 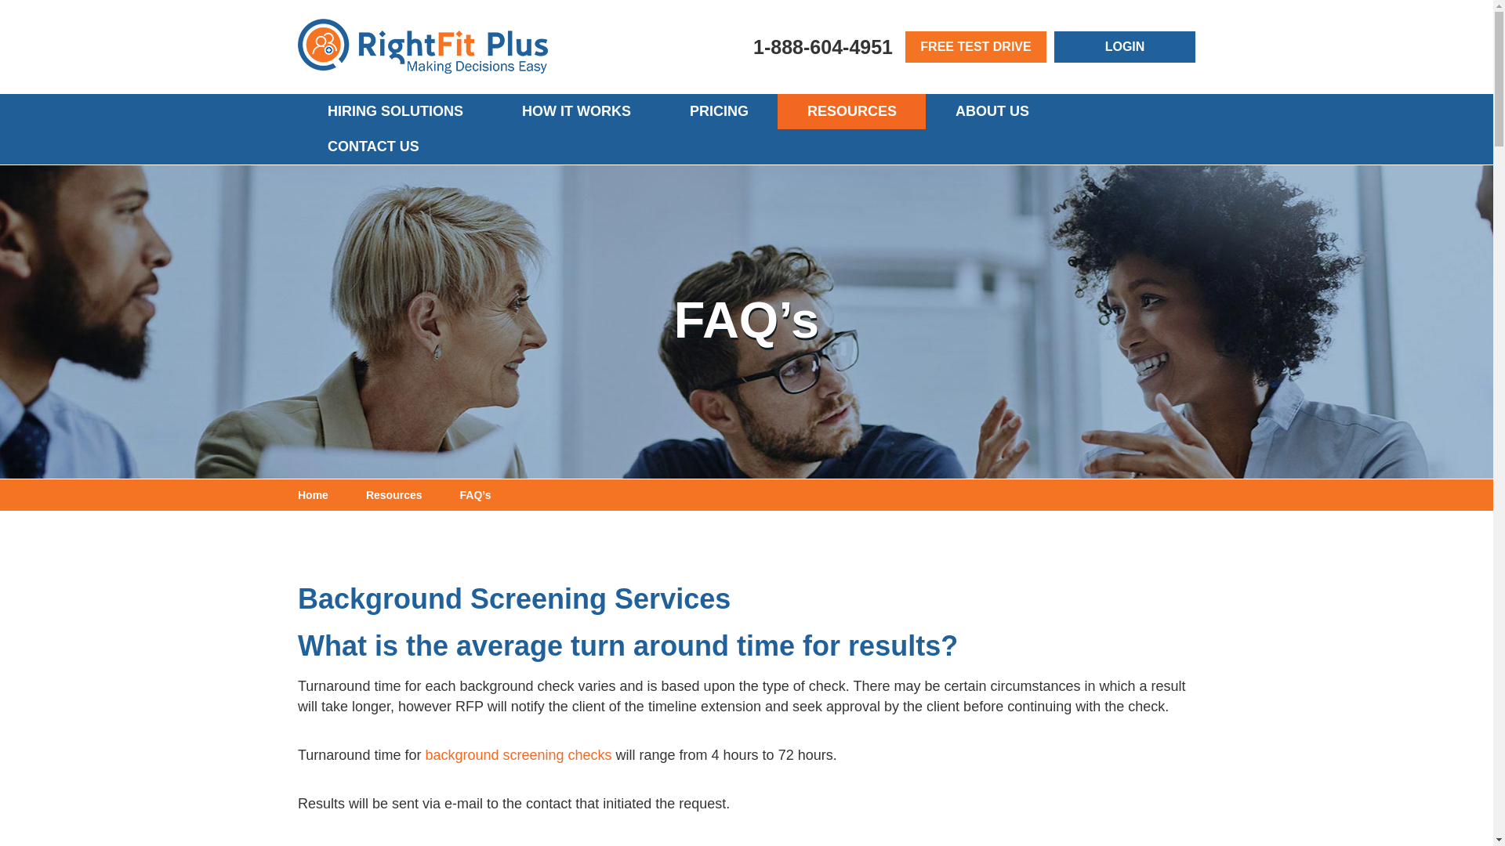 I want to click on RightFit Plus, so click(x=422, y=45).